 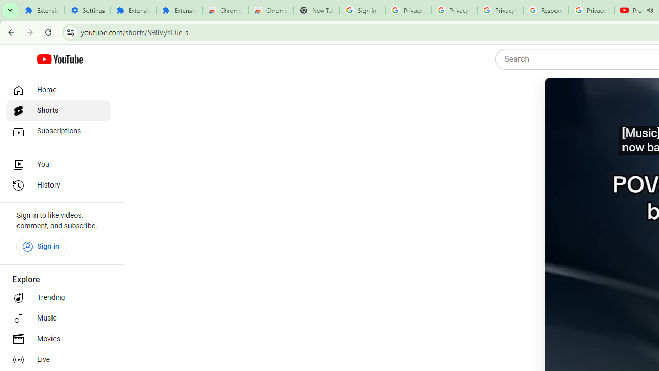 What do you see at coordinates (19, 59) in the screenshot?
I see `Guide` at bounding box center [19, 59].